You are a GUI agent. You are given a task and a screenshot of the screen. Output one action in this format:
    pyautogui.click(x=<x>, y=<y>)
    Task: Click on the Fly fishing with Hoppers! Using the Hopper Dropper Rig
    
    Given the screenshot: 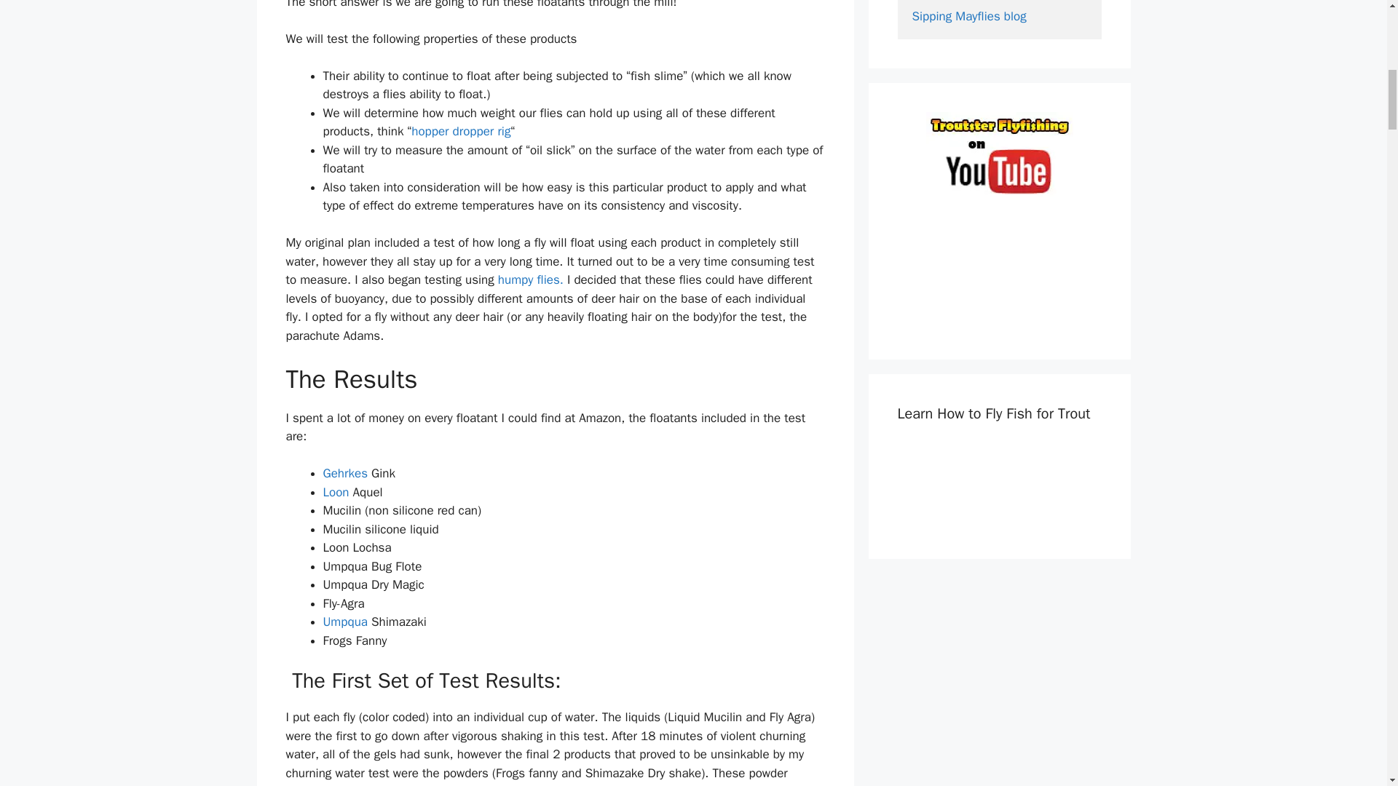 What is the action you would take?
    pyautogui.click(x=460, y=131)
    